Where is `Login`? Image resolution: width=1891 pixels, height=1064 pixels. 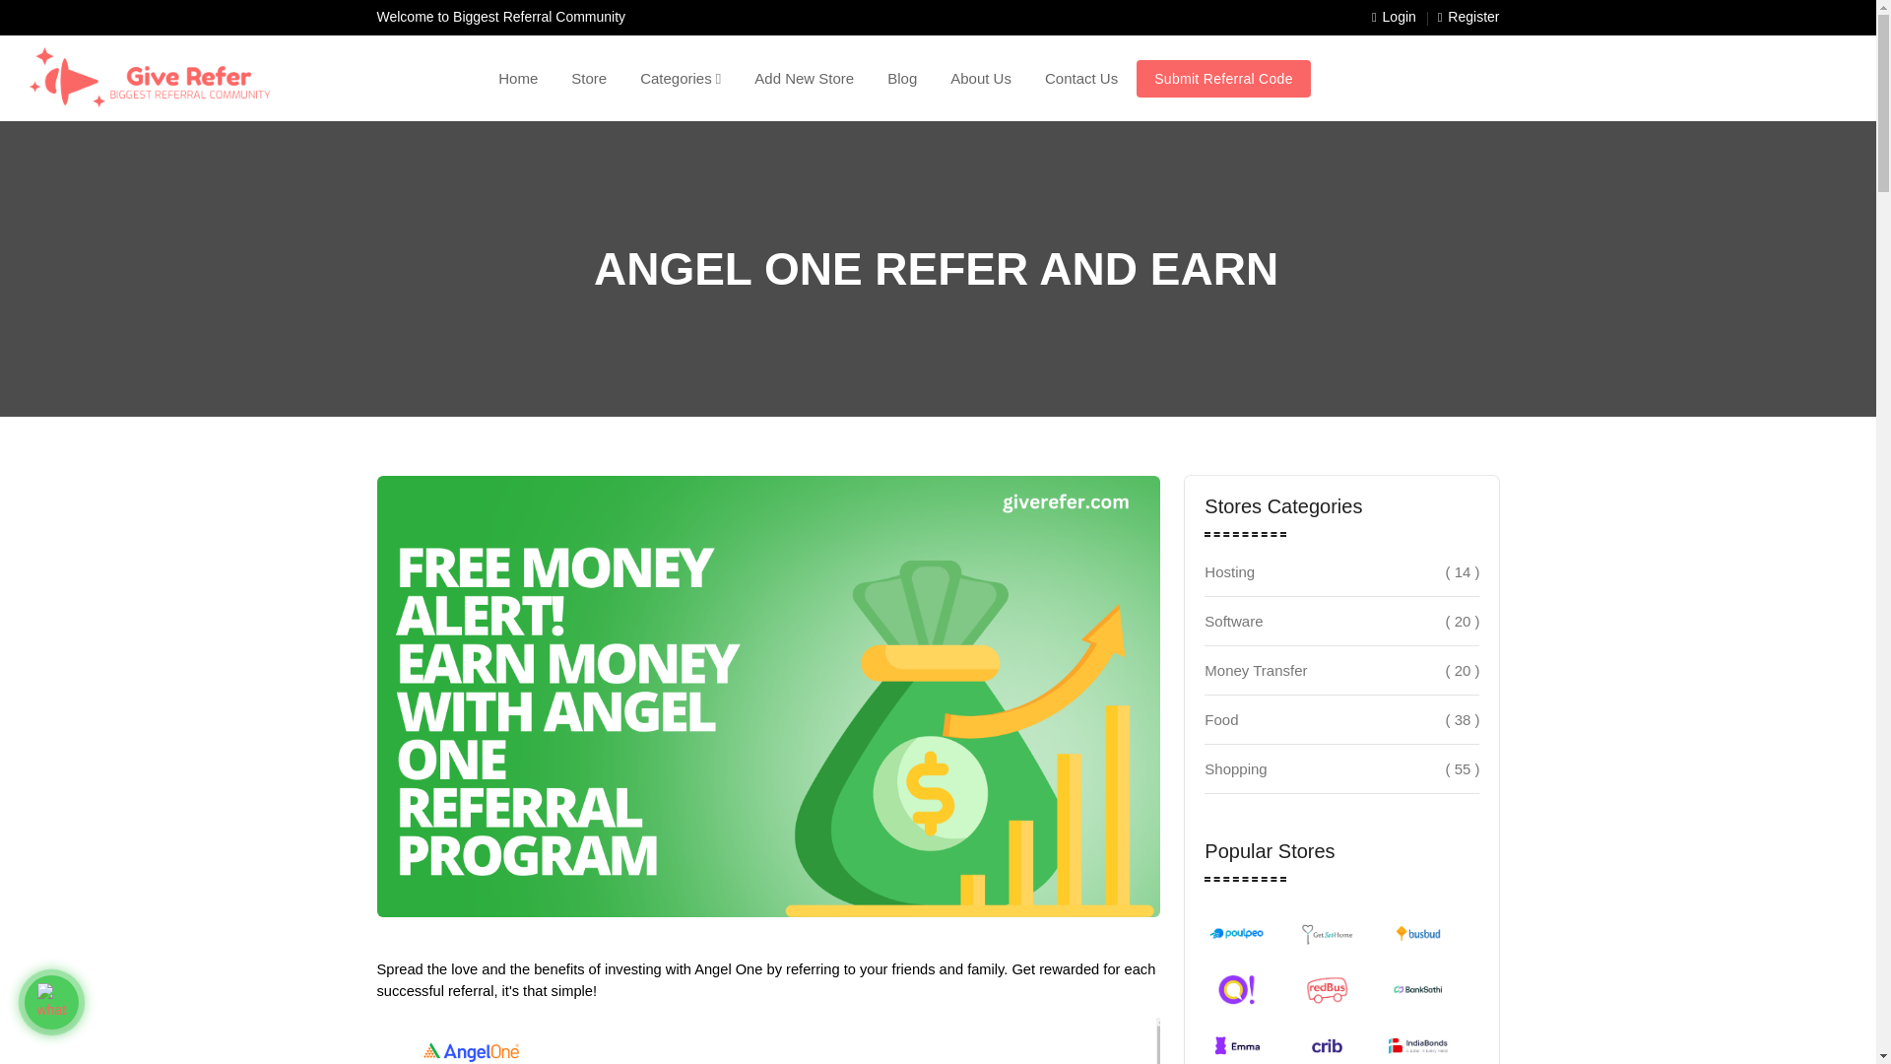
Login is located at coordinates (1395, 18).